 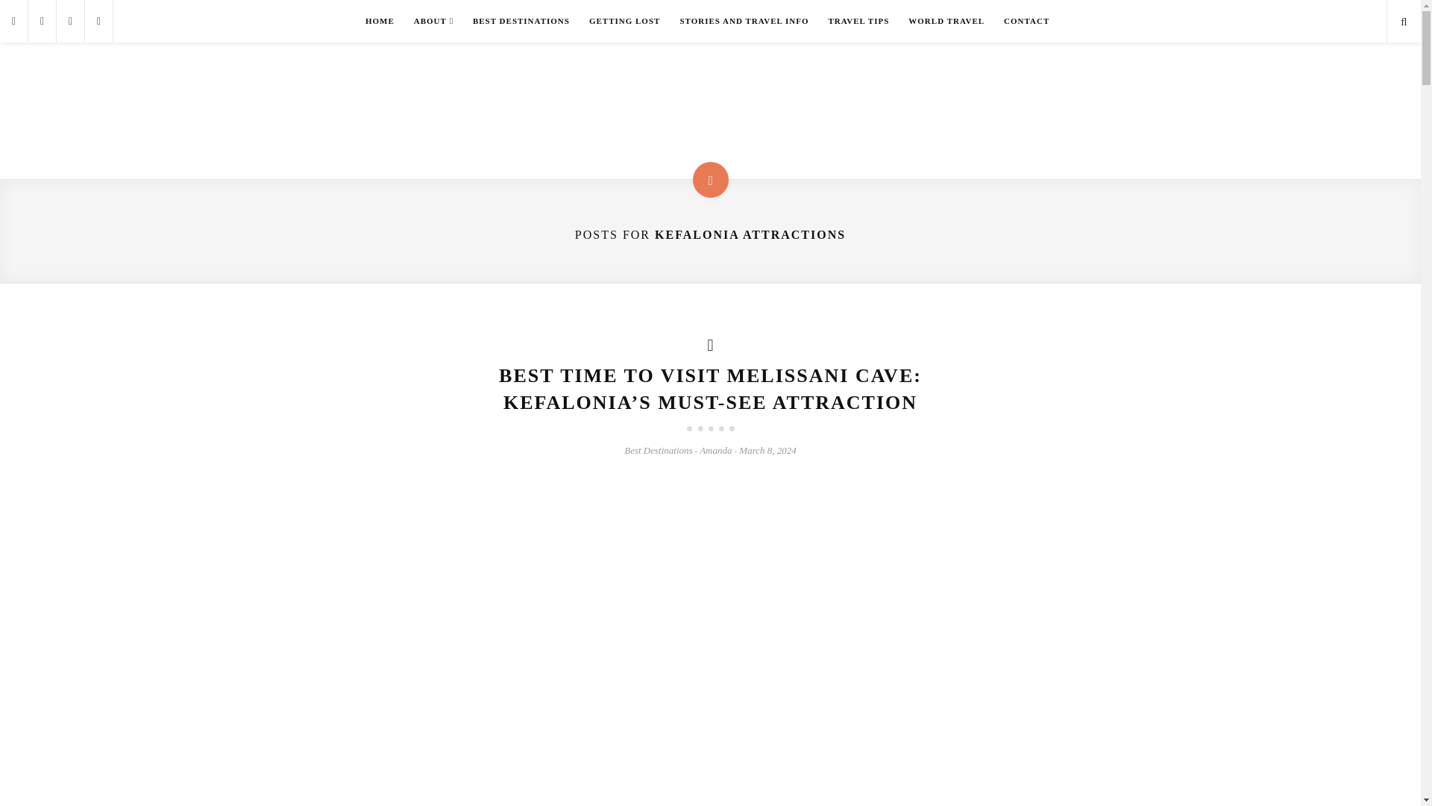 I want to click on STORIES AND TRAVEL INFO, so click(x=744, y=21).